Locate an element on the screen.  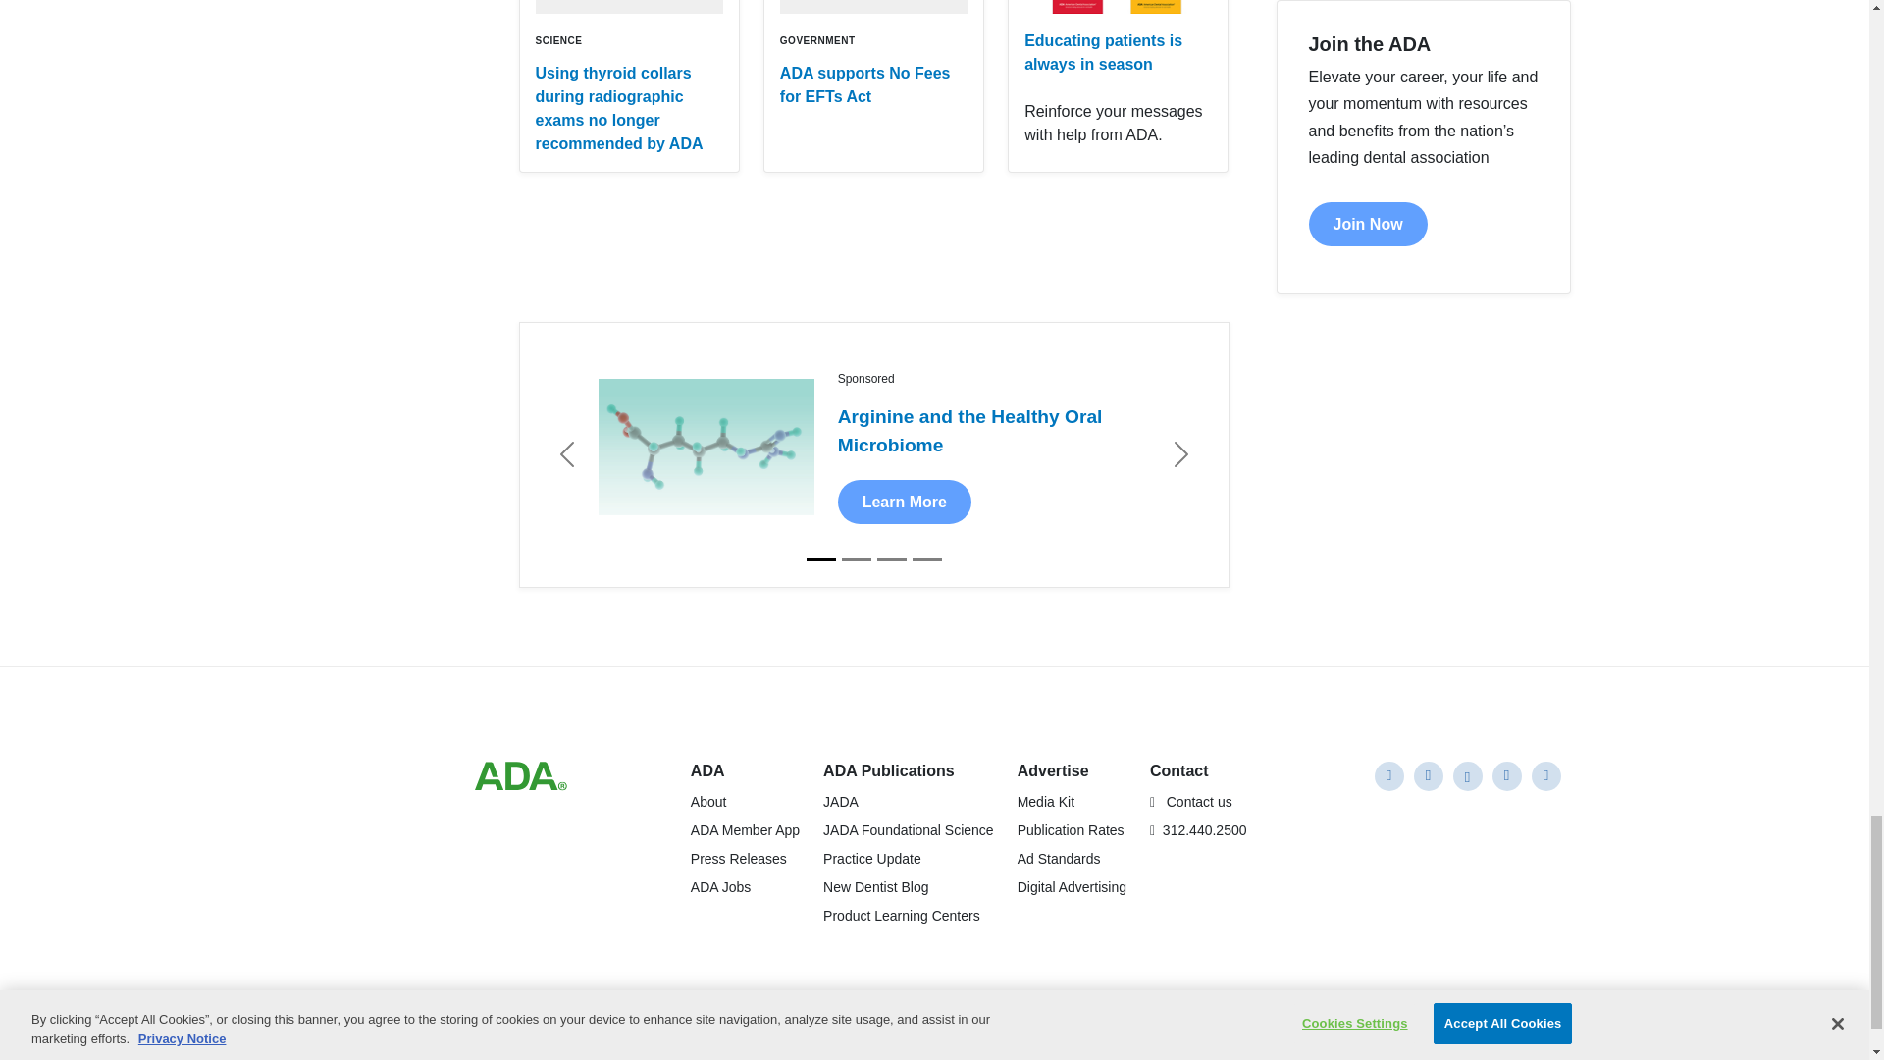
Instagram is located at coordinates (1466, 775).